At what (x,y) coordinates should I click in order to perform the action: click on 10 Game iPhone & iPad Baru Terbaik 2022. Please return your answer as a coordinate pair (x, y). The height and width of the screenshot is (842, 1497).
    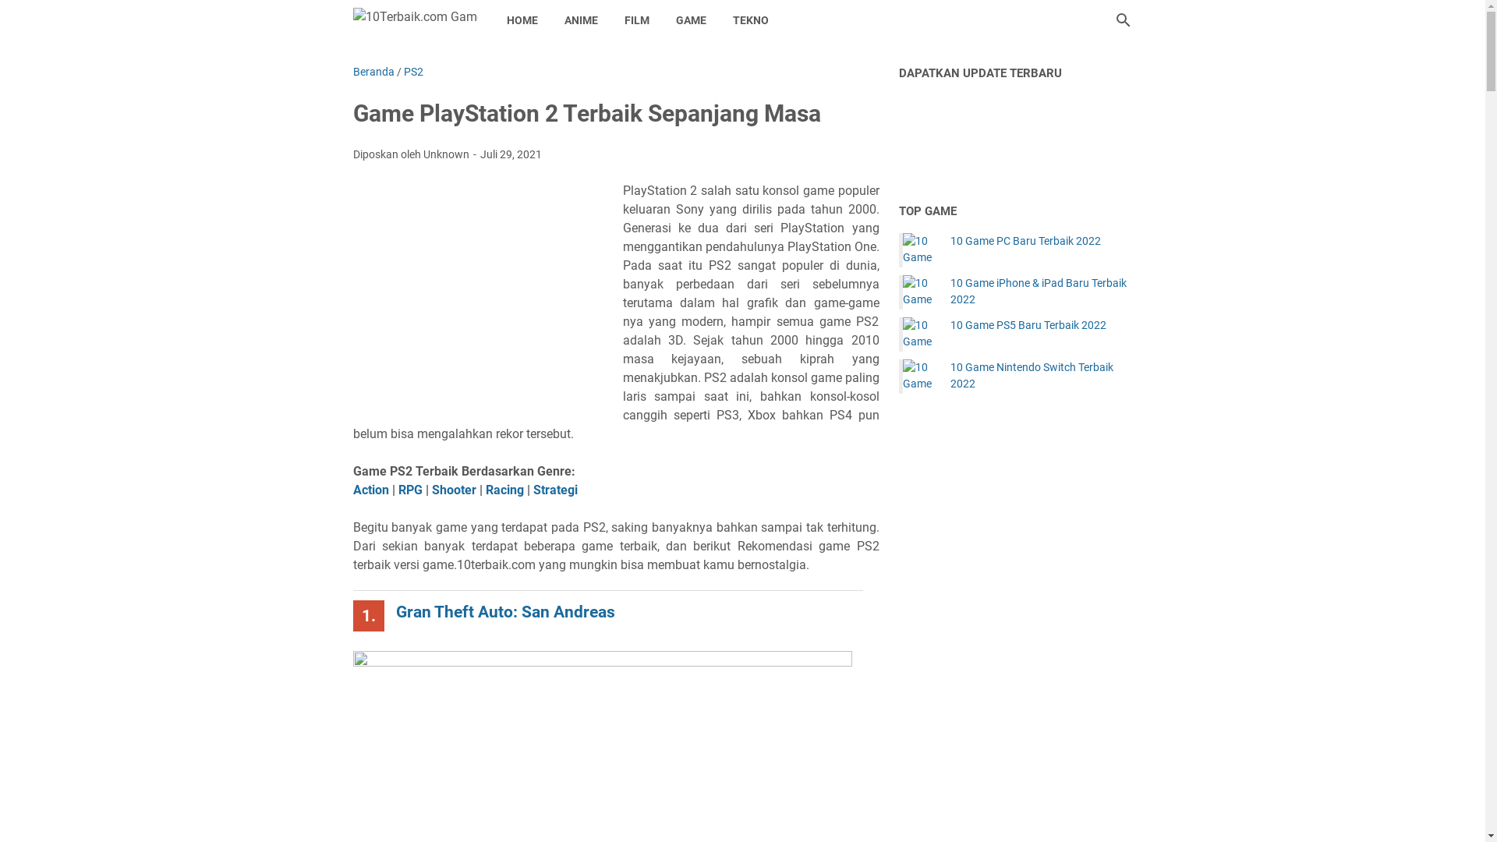
    Looking at the image, I should click on (1041, 292).